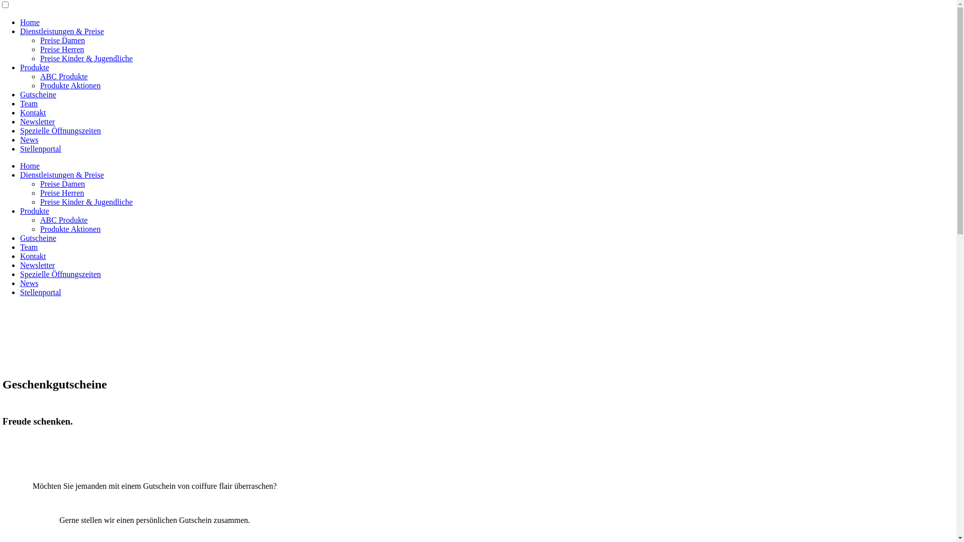 This screenshot has height=542, width=964. What do you see at coordinates (35, 67) in the screenshot?
I see `Produkte` at bounding box center [35, 67].